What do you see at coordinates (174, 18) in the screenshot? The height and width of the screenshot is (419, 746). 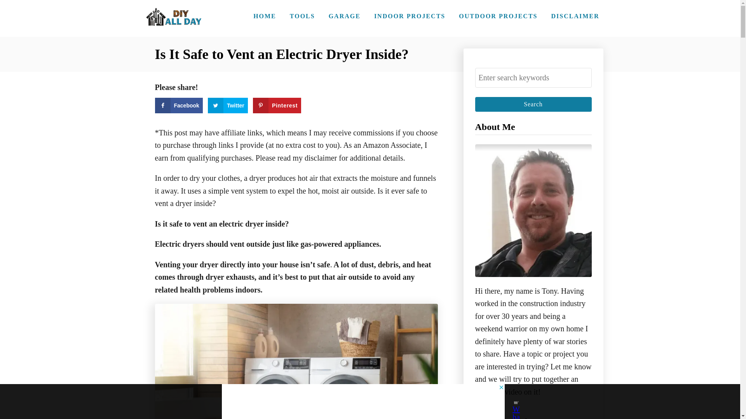 I see `DIY All Day` at bounding box center [174, 18].